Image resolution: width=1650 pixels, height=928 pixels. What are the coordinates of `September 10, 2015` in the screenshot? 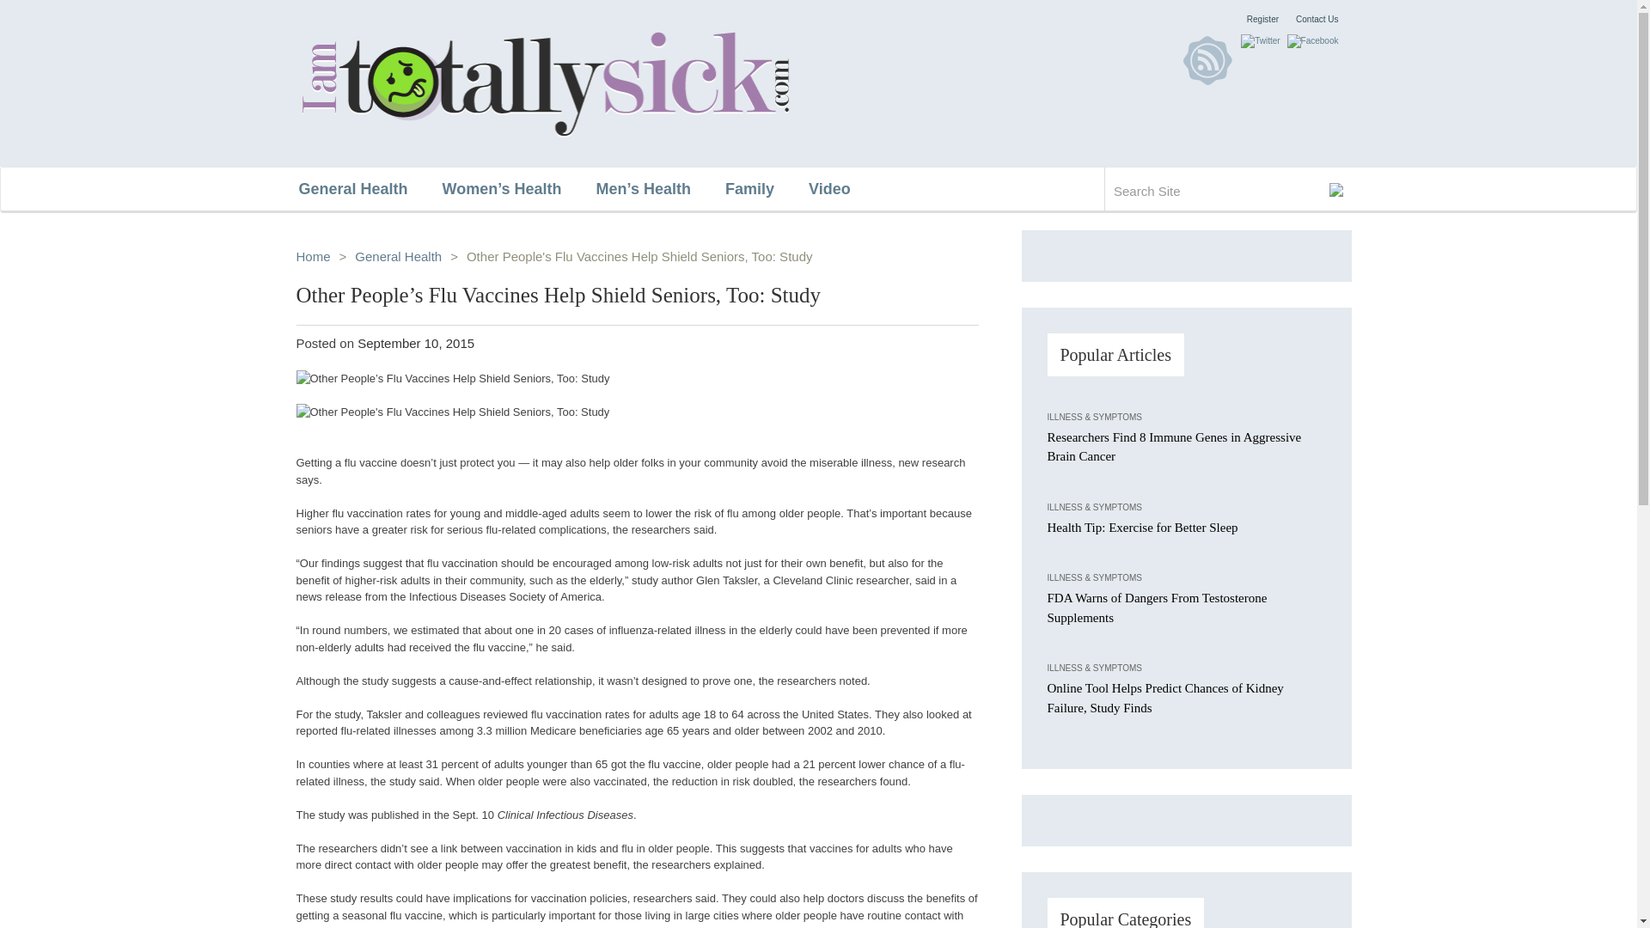 It's located at (416, 343).